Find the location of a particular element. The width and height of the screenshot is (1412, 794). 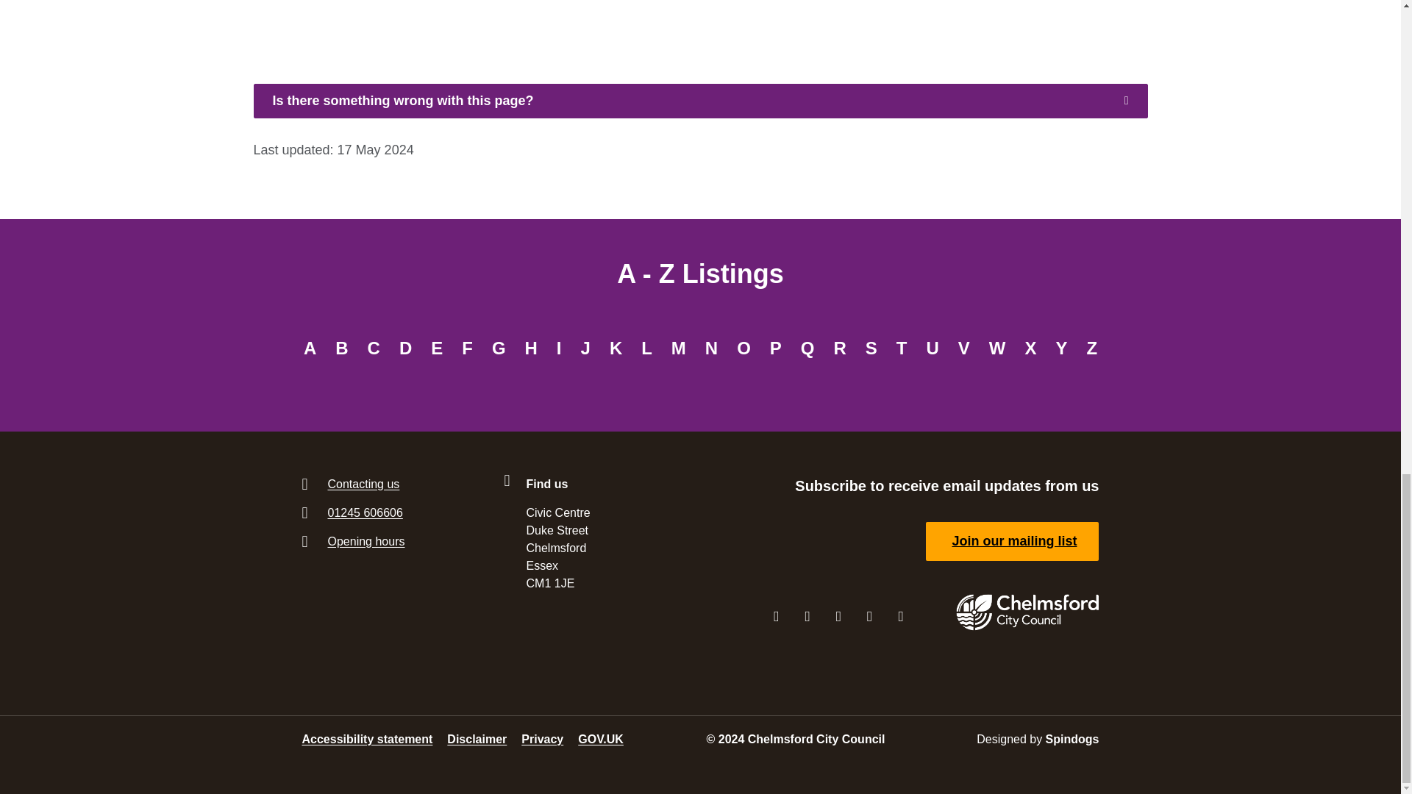

L is located at coordinates (646, 348).